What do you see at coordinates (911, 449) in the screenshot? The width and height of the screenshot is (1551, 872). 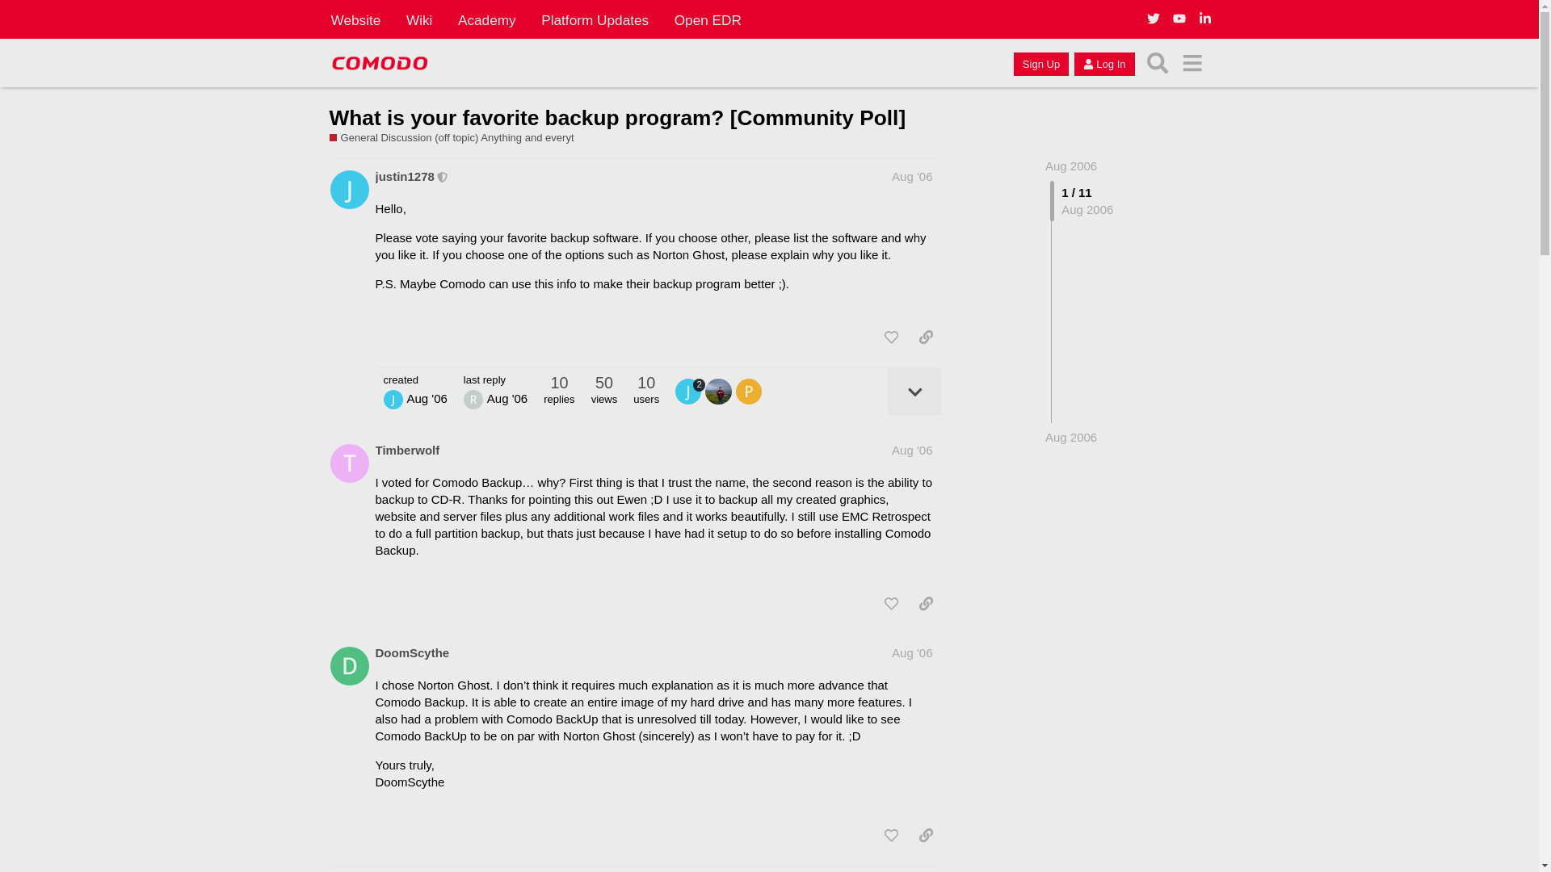 I see `Aug '06` at bounding box center [911, 449].